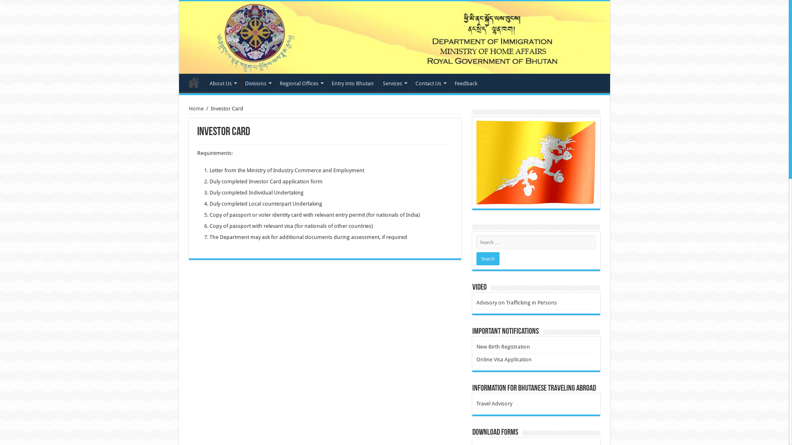 This screenshot has width=792, height=445. Describe the element at coordinates (300, 82) in the screenshot. I see `Regional Offices` at that location.